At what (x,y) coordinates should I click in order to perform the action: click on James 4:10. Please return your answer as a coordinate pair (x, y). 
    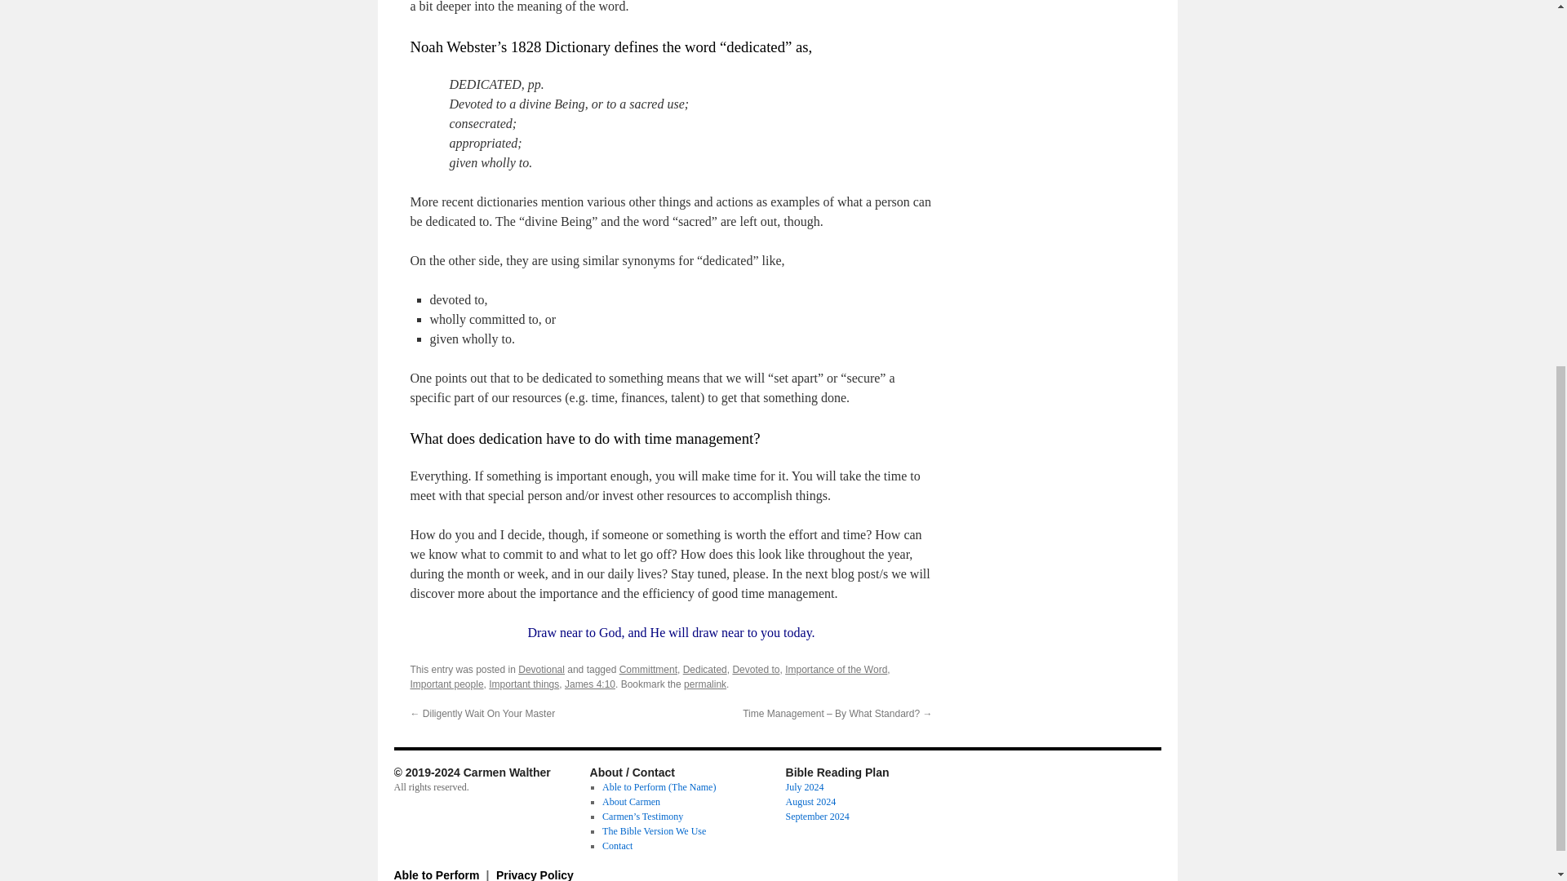
    Looking at the image, I should click on (589, 684).